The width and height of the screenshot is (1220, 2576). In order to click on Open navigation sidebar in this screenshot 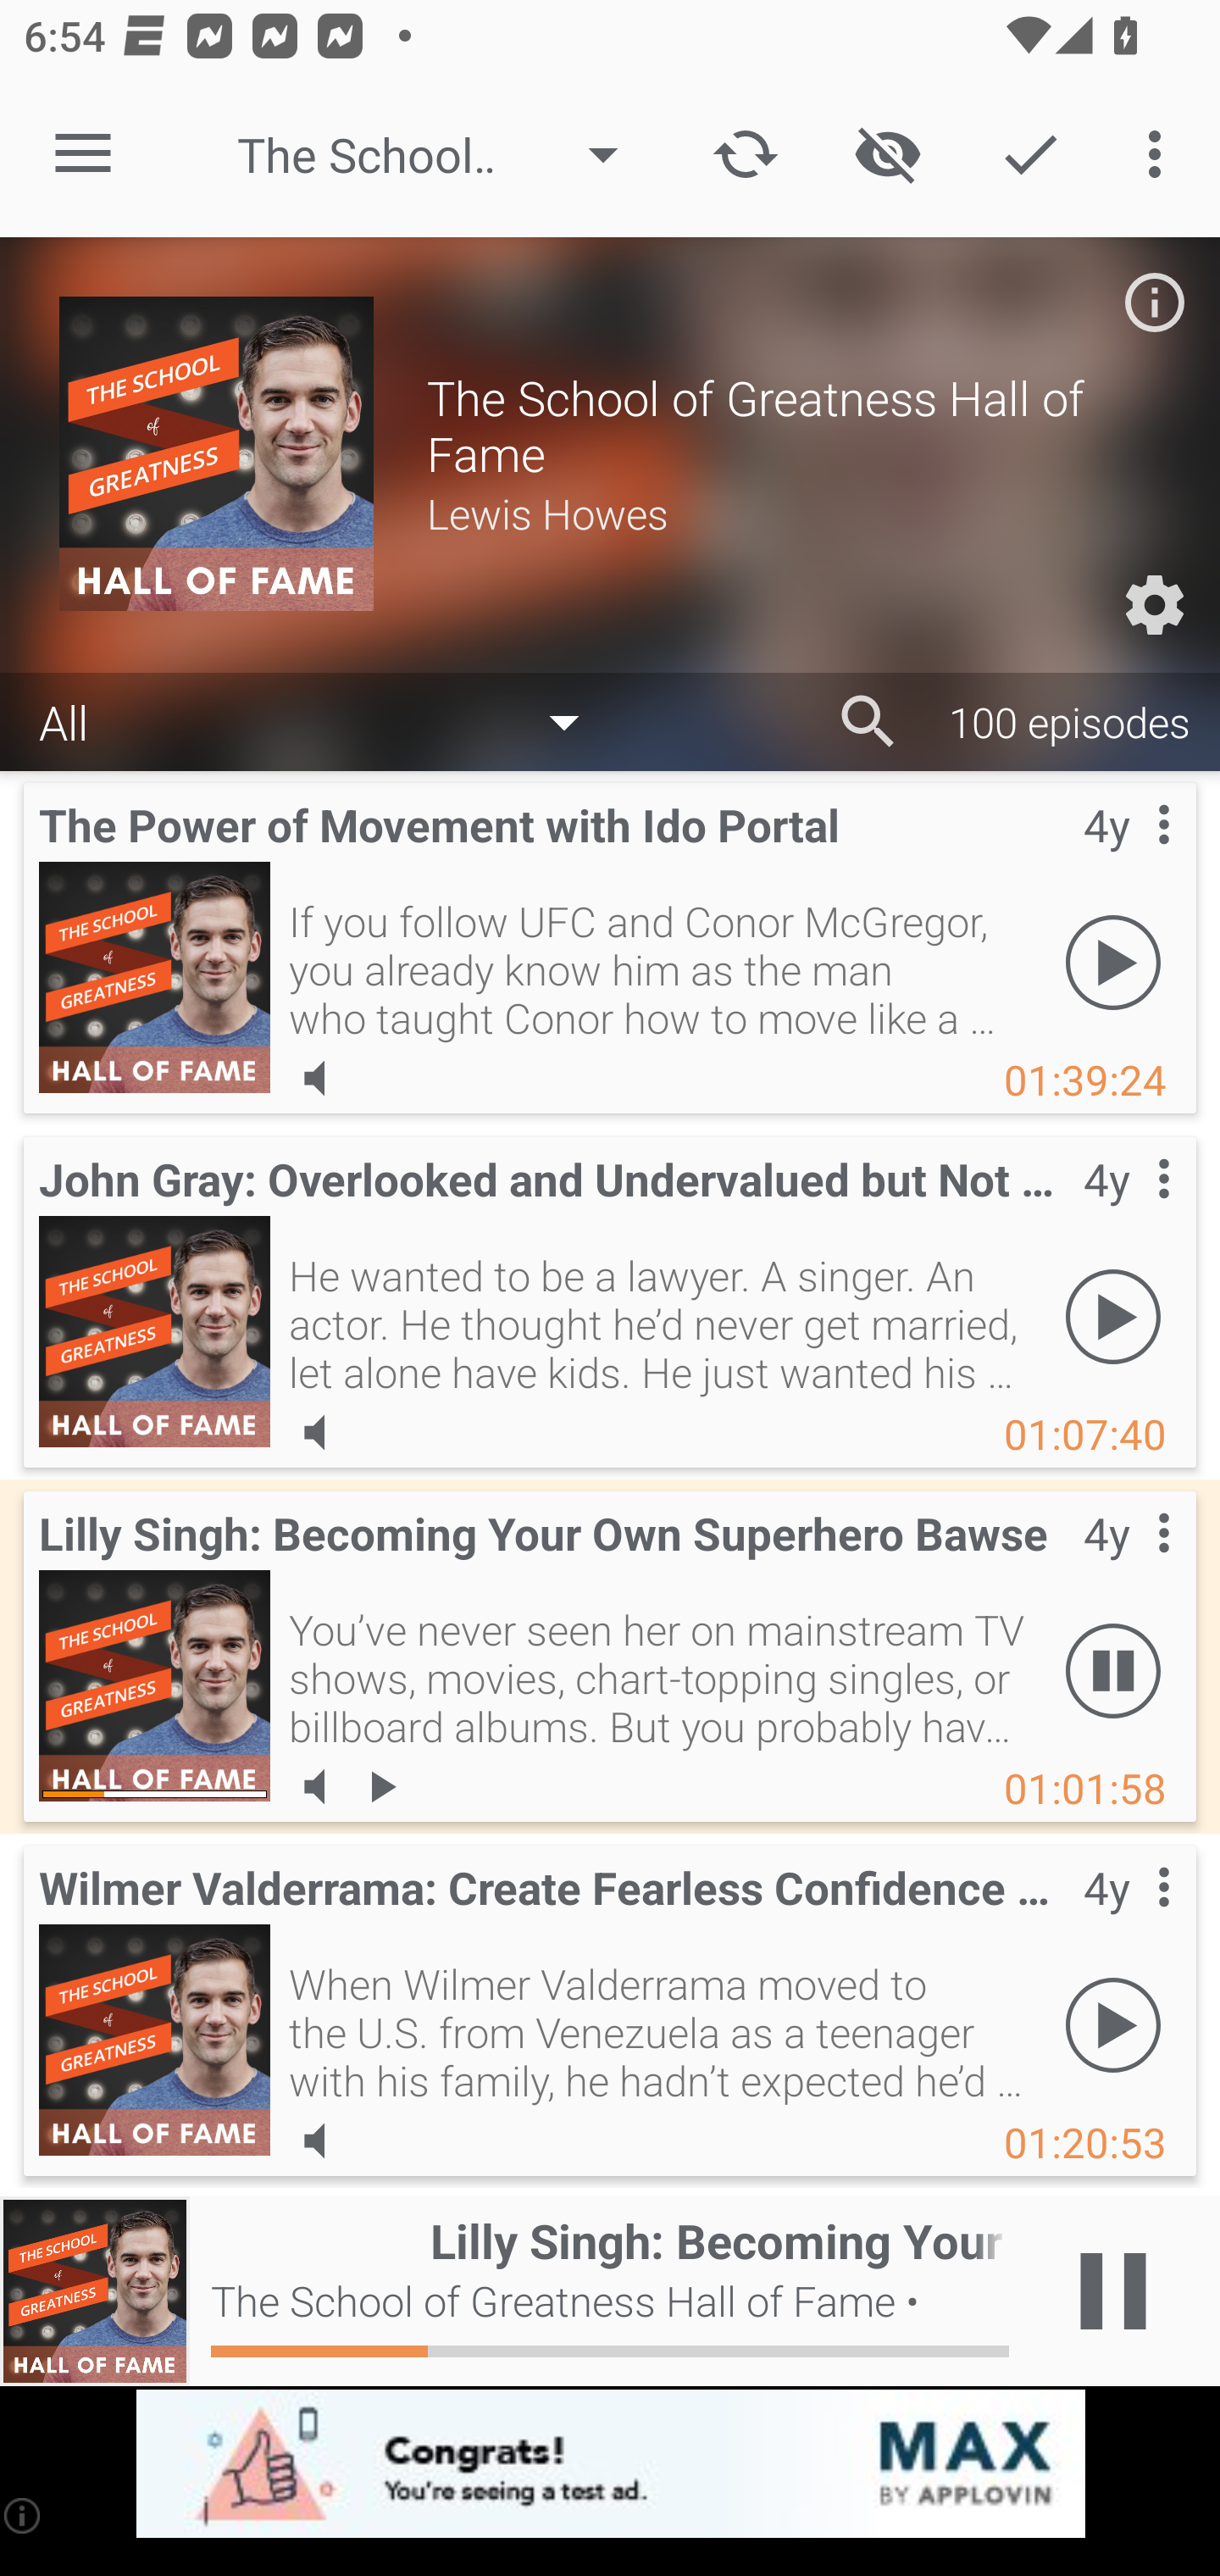, I will do `click(83, 154)`.